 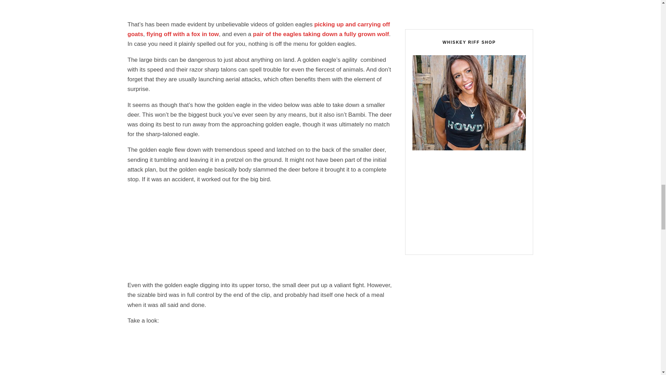 I want to click on golden eagle catches deer, so click(x=261, y=353).